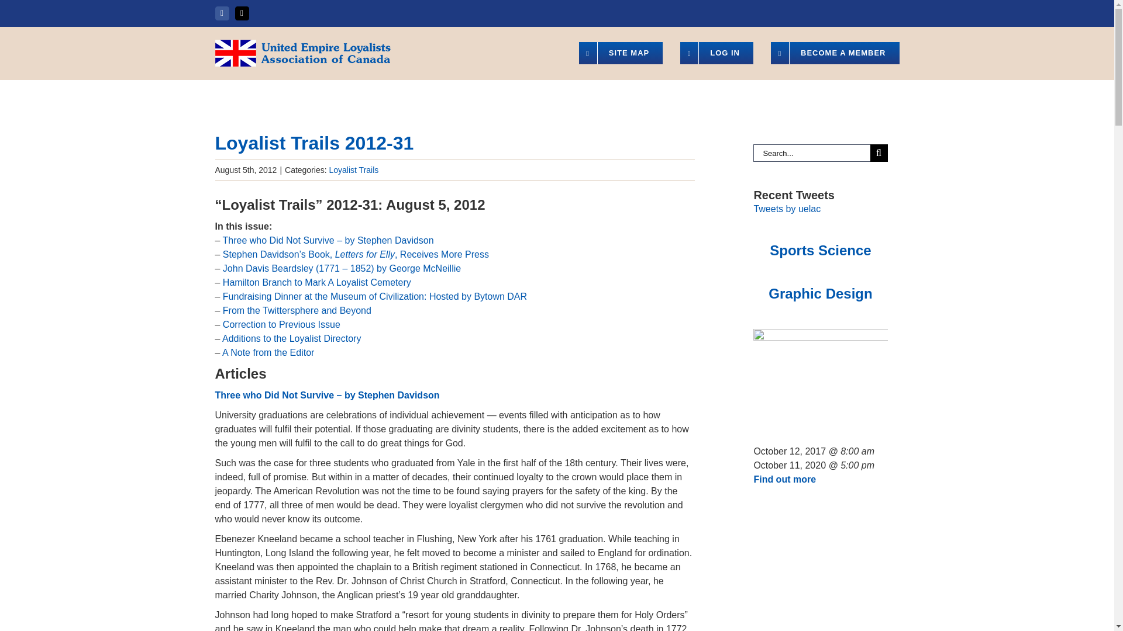 This screenshot has height=631, width=1123. Describe the element at coordinates (297, 310) in the screenshot. I see `From the Twittersphere and Beyond` at that location.